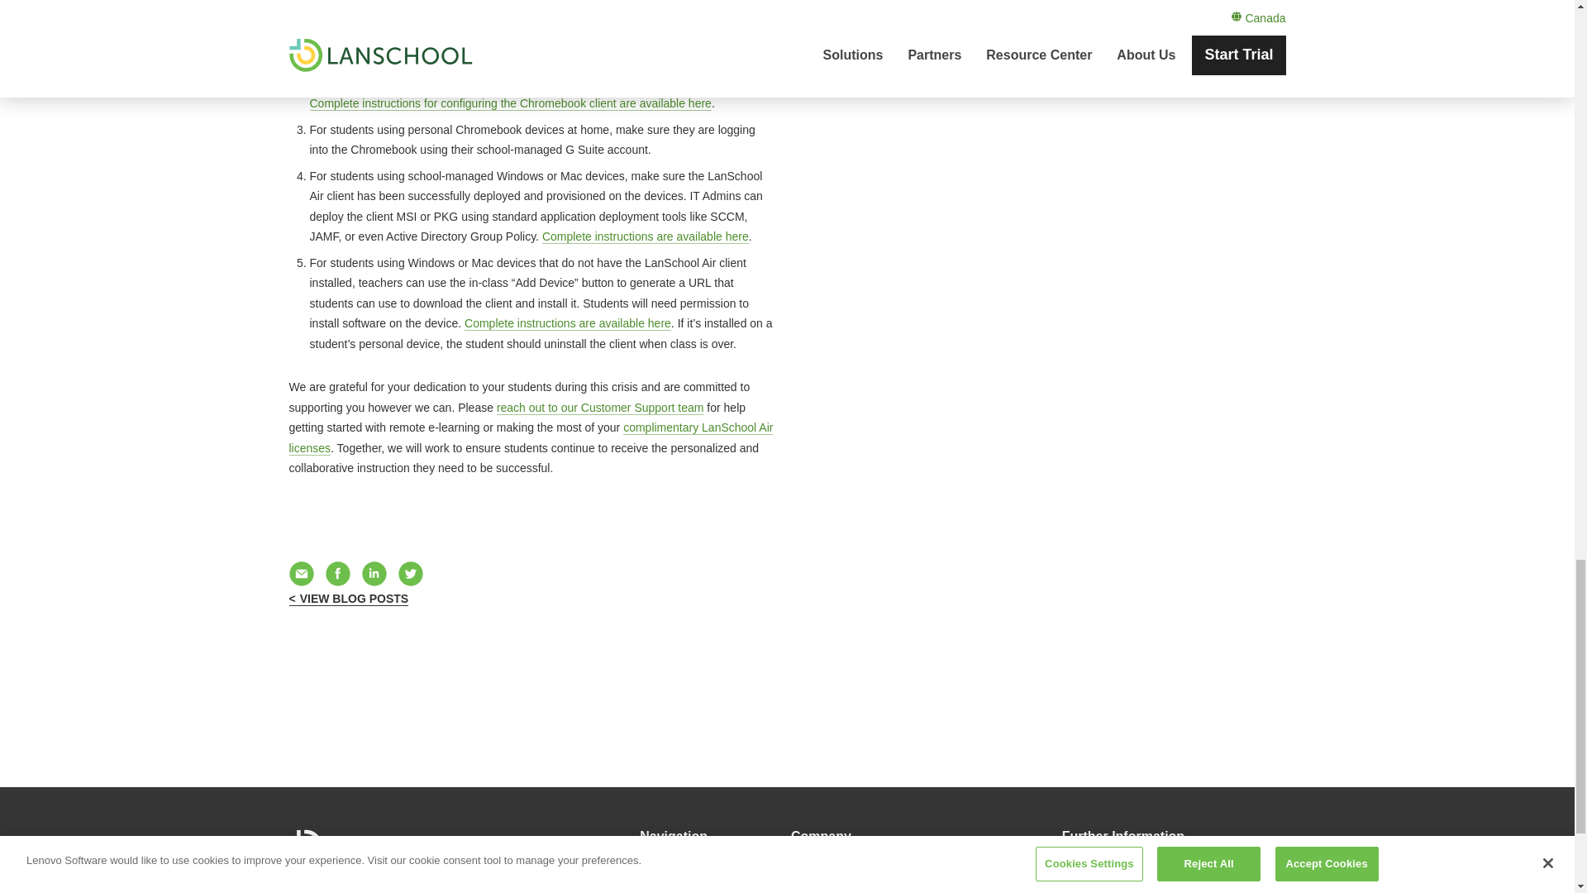  I want to click on Solutions, so click(666, 872).